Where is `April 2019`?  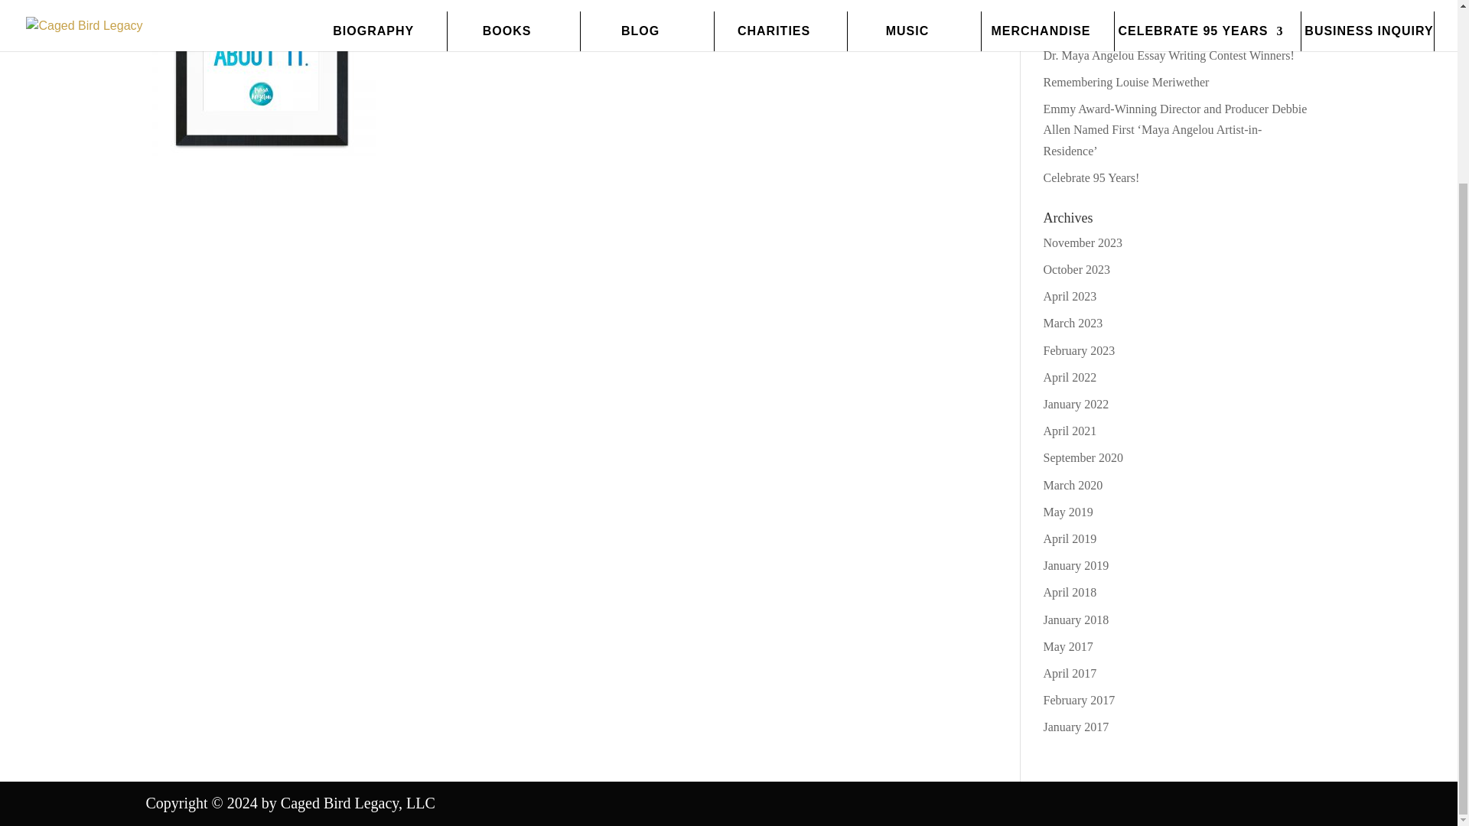 April 2019 is located at coordinates (1070, 538).